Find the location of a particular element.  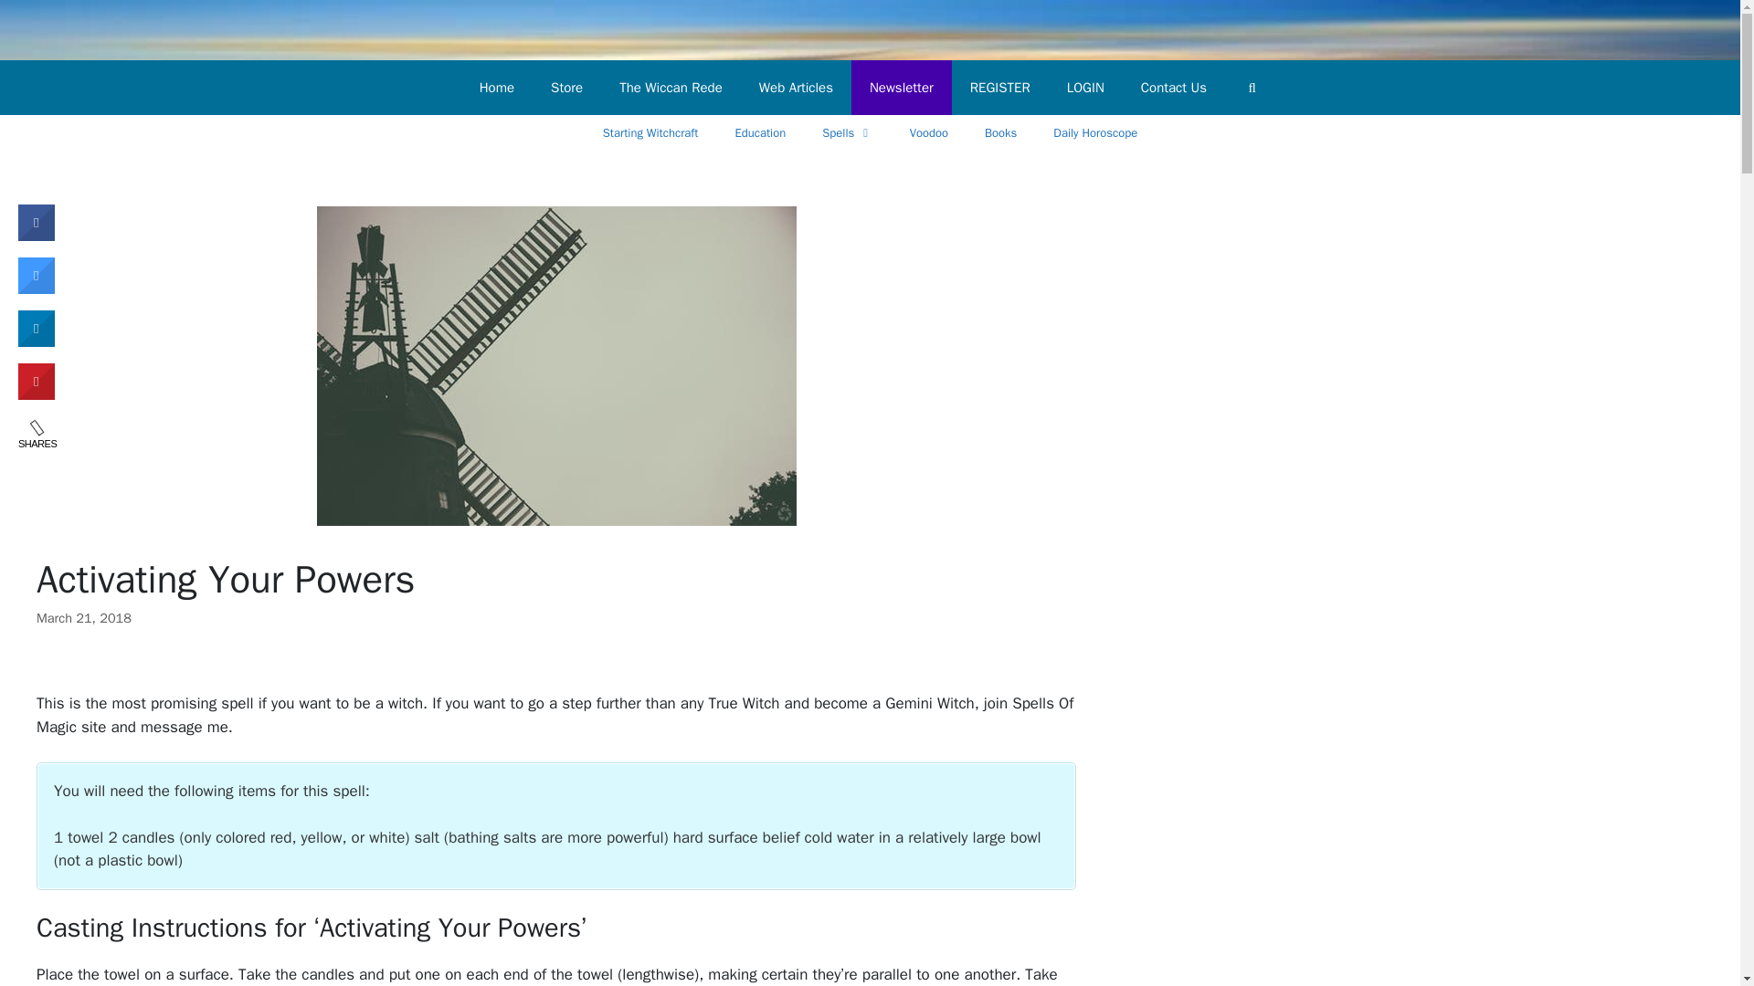

Witchcraft Spells is located at coordinates (847, 133).